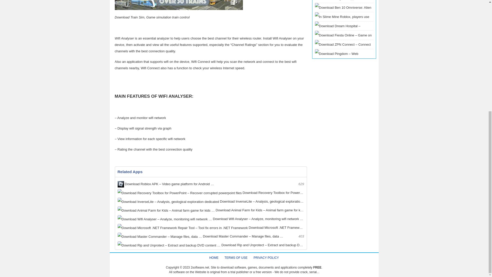 The width and height of the screenshot is (492, 277). What do you see at coordinates (344, 36) in the screenshot?
I see `Dream Hospital` at bounding box center [344, 36].